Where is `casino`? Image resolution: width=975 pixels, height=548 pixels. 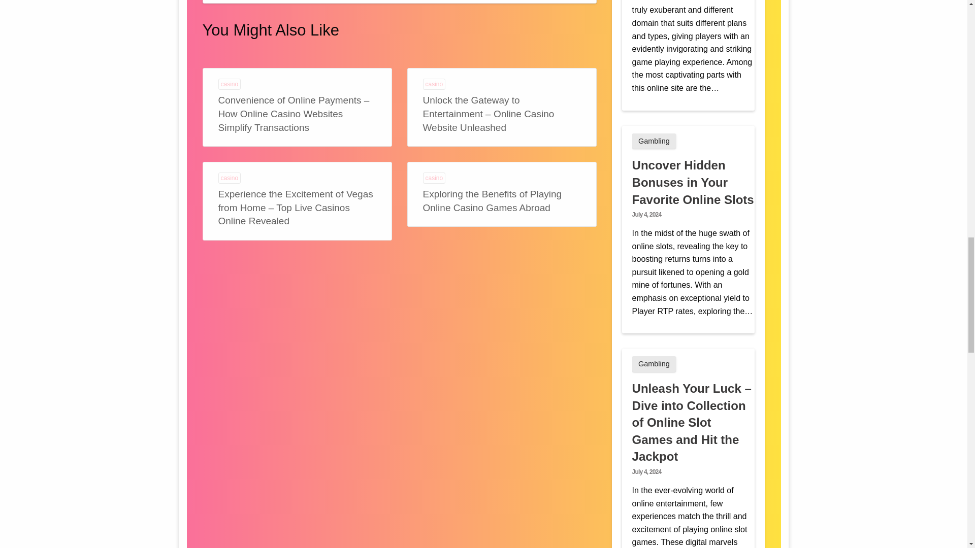 casino is located at coordinates (230, 178).